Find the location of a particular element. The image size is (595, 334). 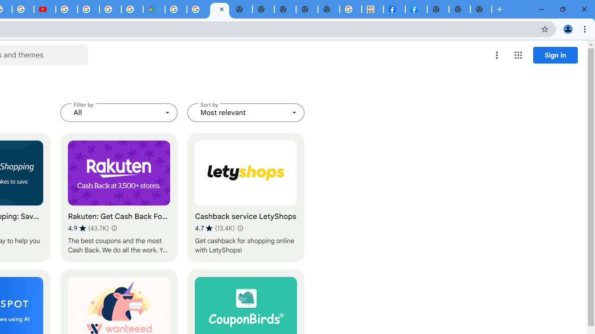

Rakuten: Get Cash Back For Shopping is located at coordinates (119, 198).